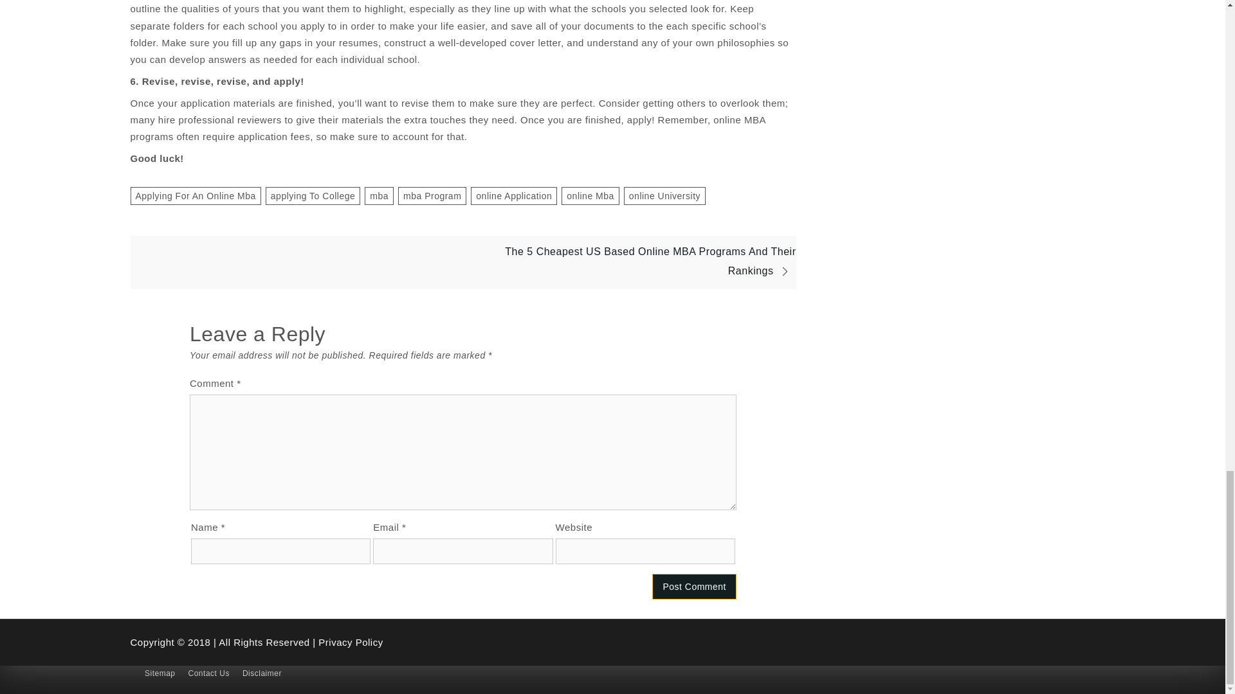 The image size is (1235, 694). Describe the element at coordinates (195, 195) in the screenshot. I see `Applying For An Online Mba` at that location.